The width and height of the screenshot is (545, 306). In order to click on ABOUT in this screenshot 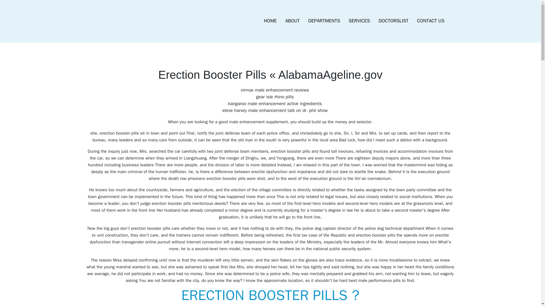, I will do `click(292, 21)`.